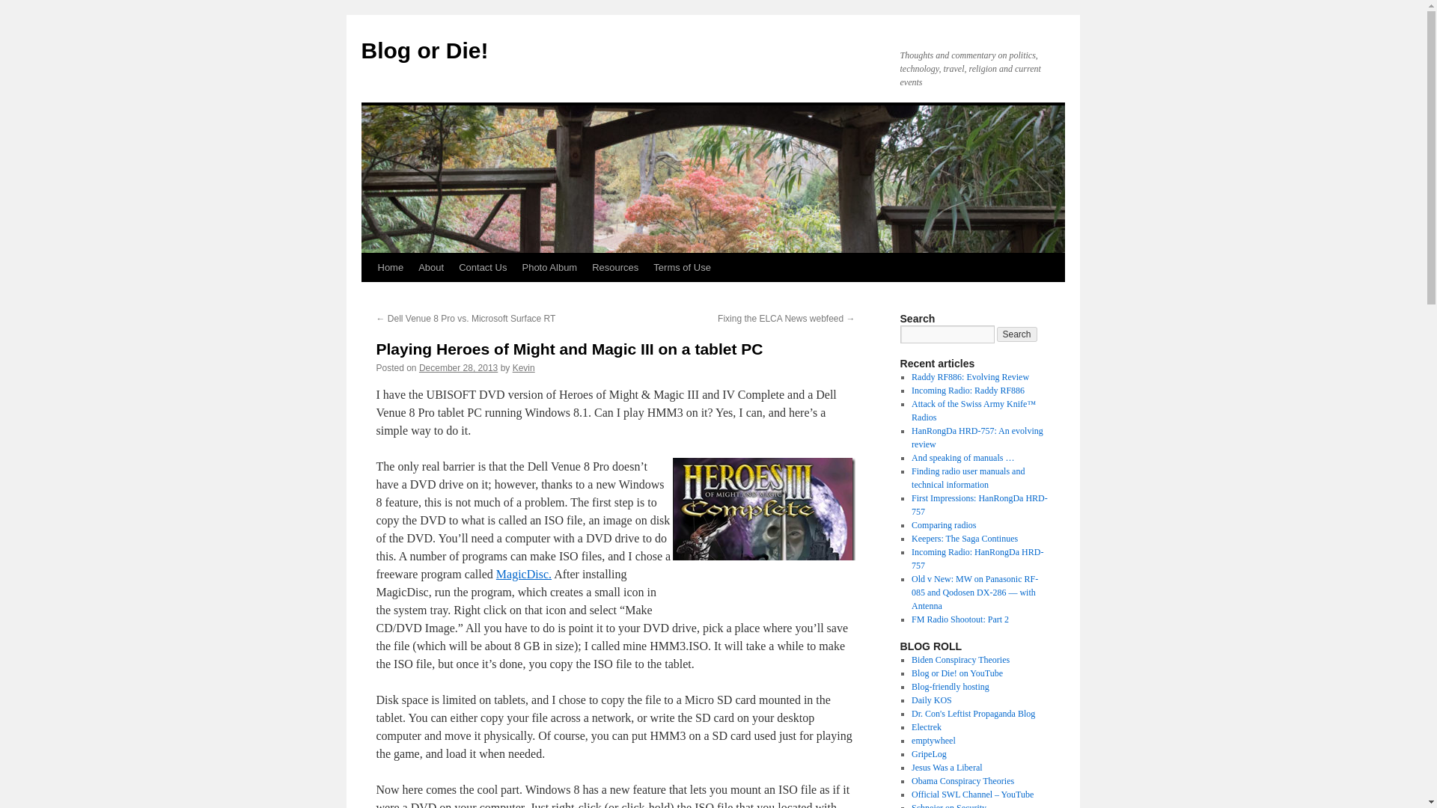 The width and height of the screenshot is (1437, 808). I want to click on Blog or Die! on YouTube, so click(957, 673).